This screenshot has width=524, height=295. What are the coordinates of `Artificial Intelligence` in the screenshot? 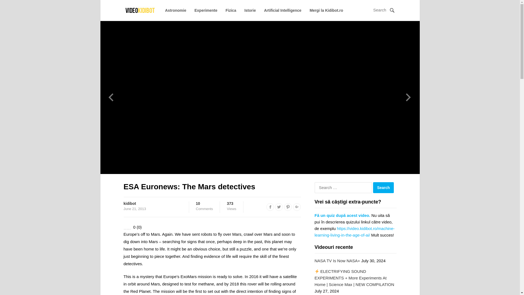 It's located at (283, 10).